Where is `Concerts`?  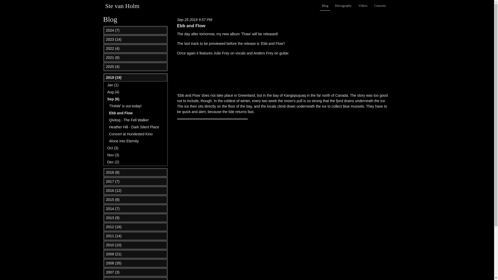 Concerts is located at coordinates (380, 6).